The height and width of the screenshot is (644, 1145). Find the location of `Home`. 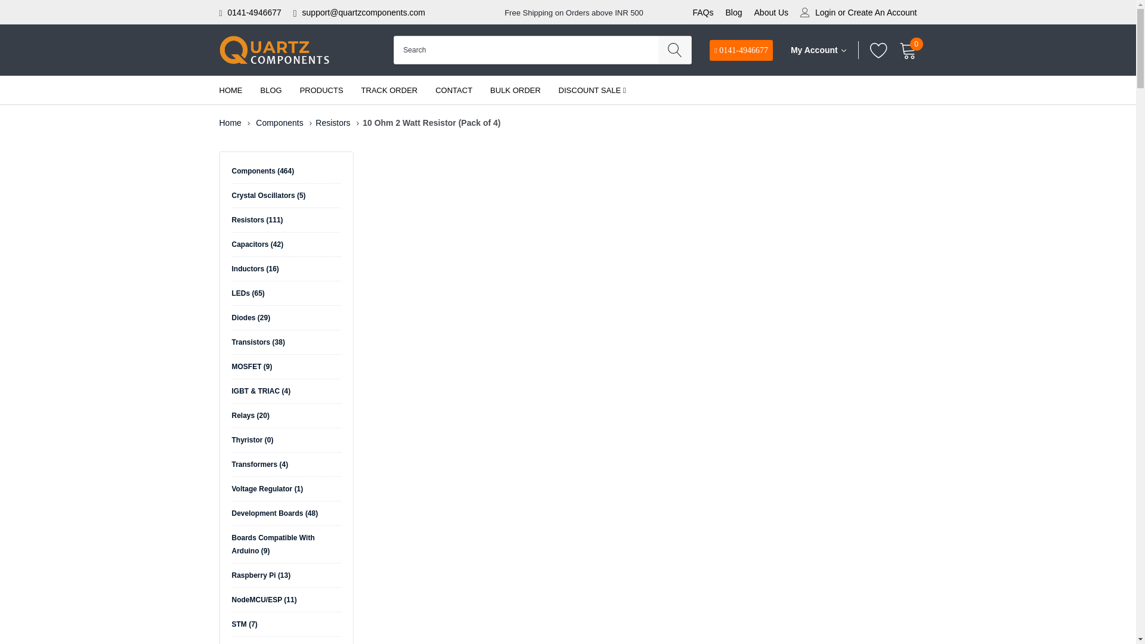

Home is located at coordinates (230, 122).